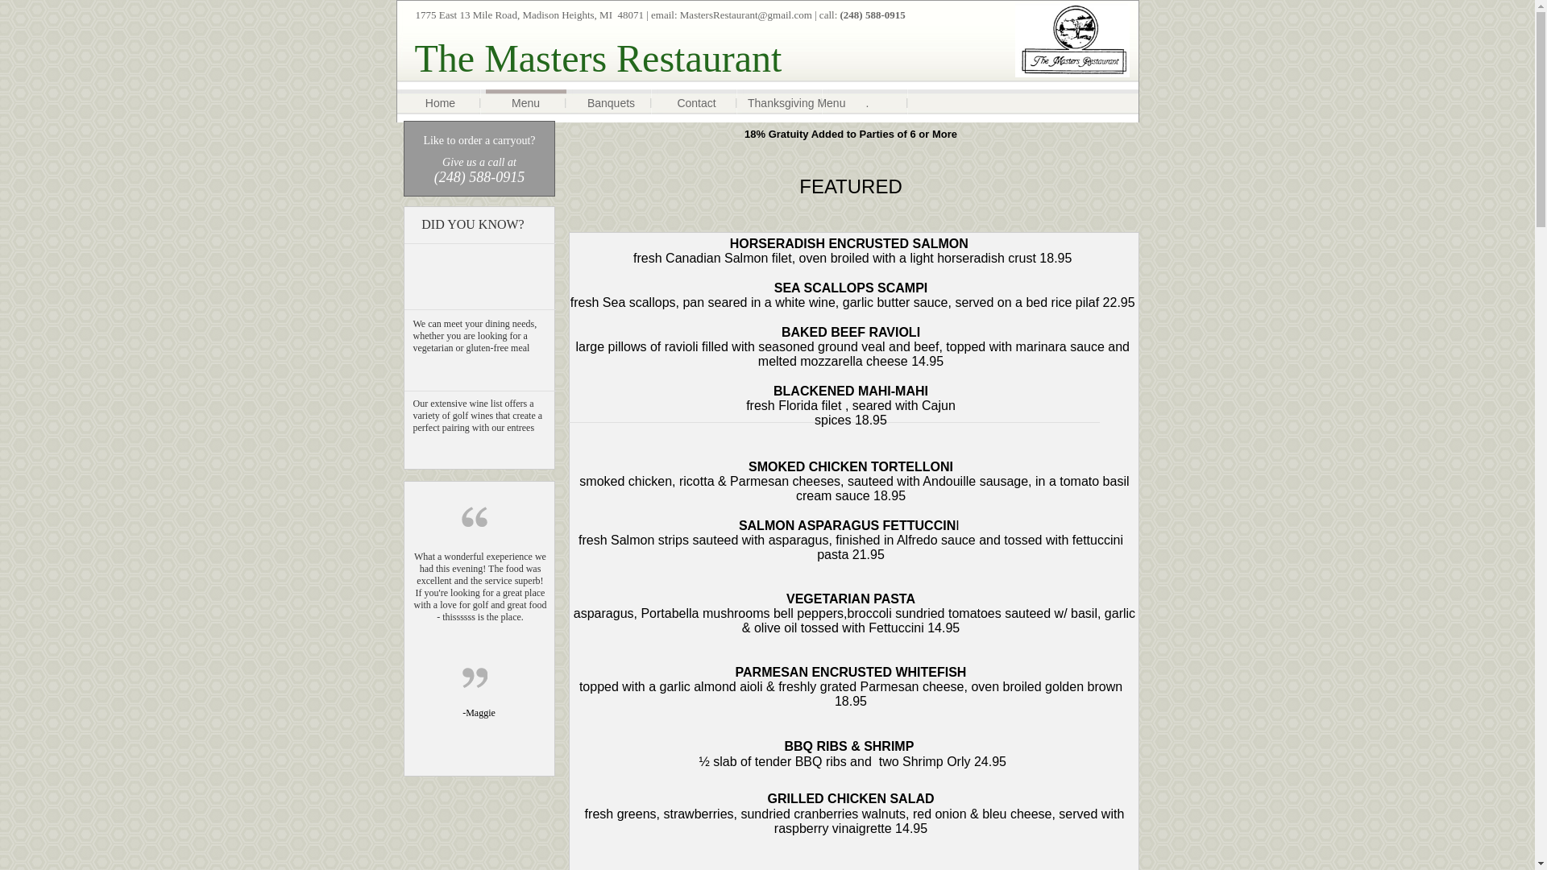  What do you see at coordinates (696, 103) in the screenshot?
I see `Contact` at bounding box center [696, 103].